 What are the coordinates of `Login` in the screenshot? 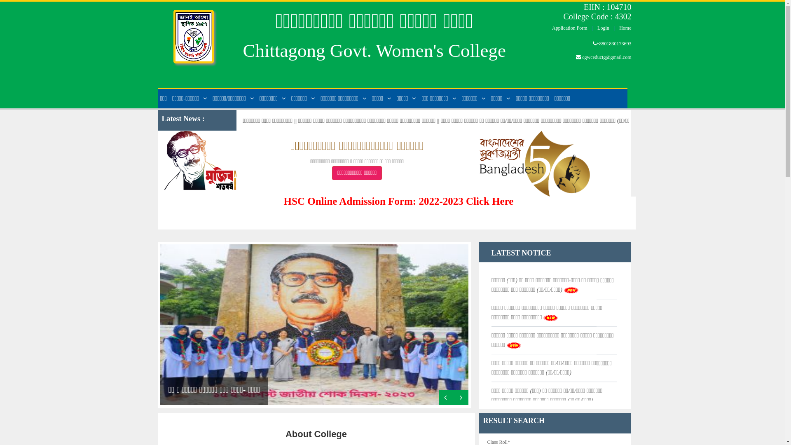 It's located at (603, 28).